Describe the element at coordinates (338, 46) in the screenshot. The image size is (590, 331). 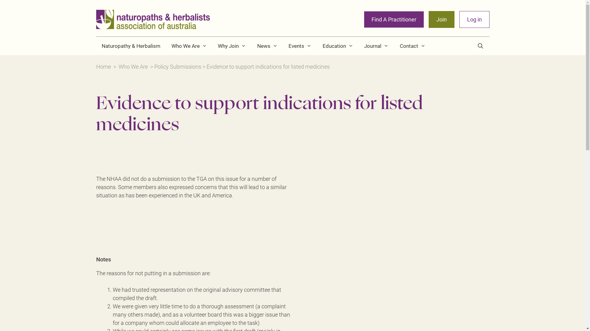
I see `Education` at that location.